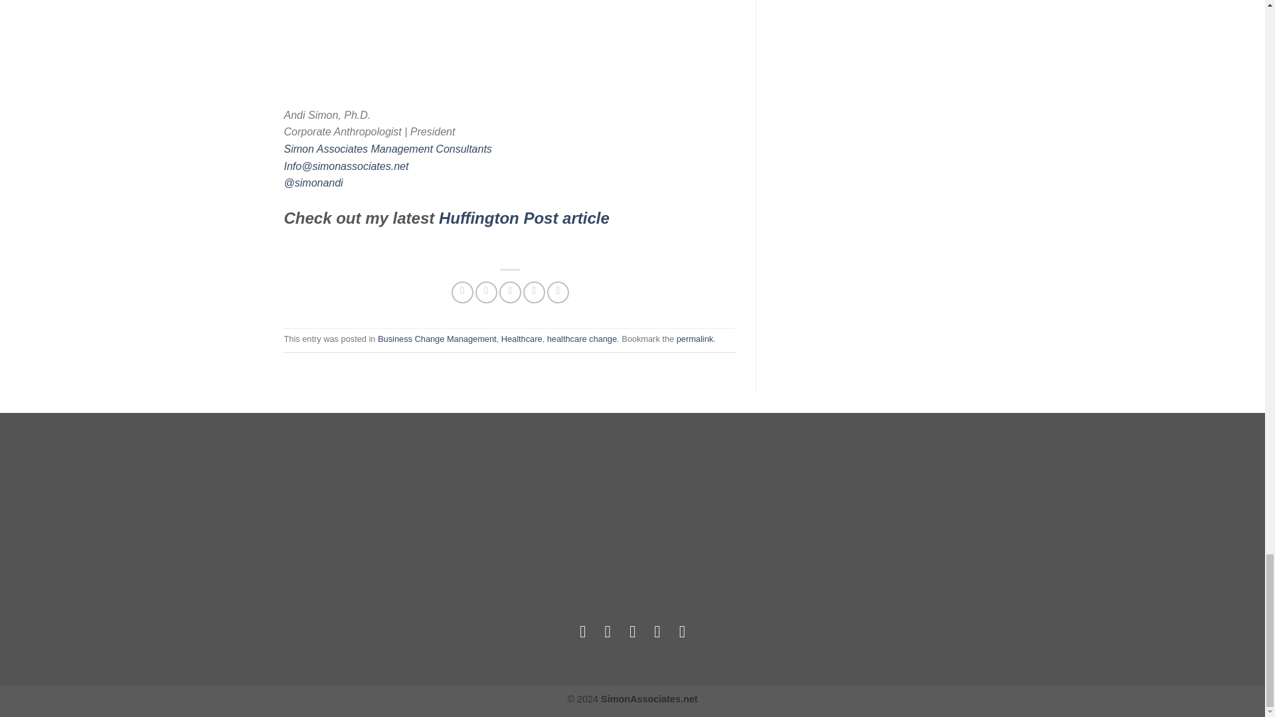 This screenshot has width=1275, height=717. I want to click on Share on Facebook, so click(462, 292).